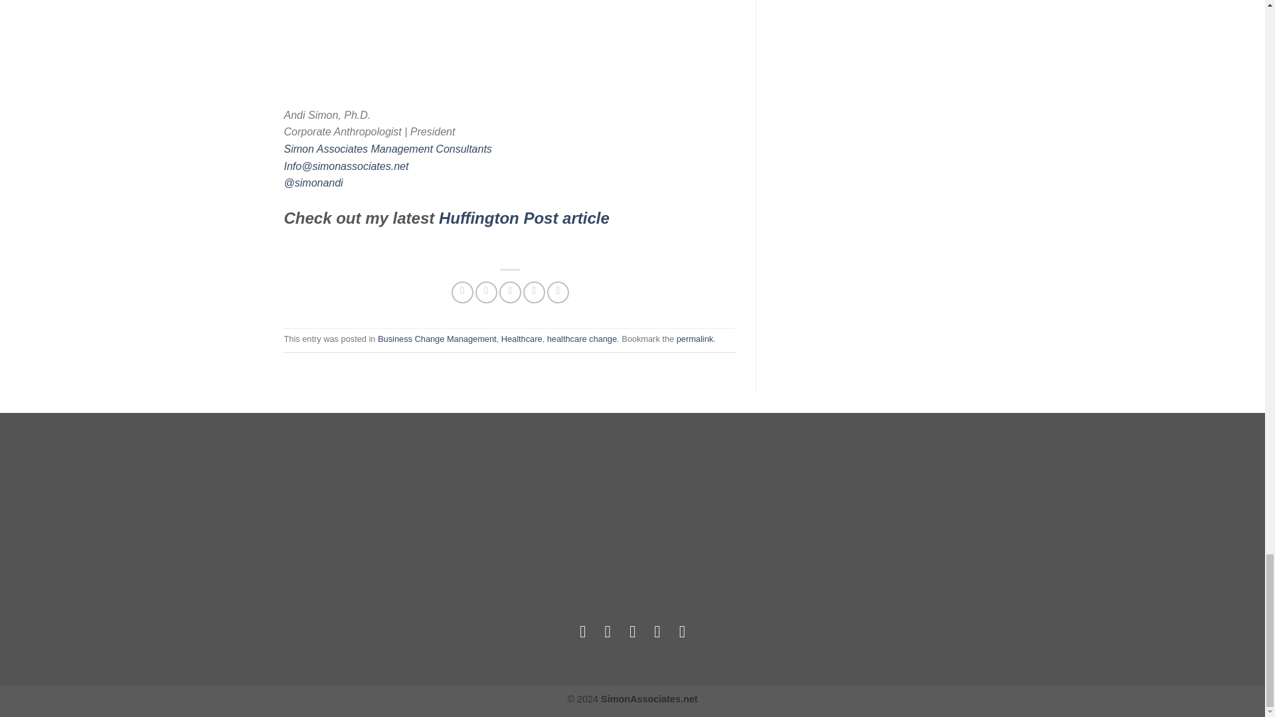 This screenshot has width=1275, height=717. I want to click on Share on Facebook, so click(462, 292).